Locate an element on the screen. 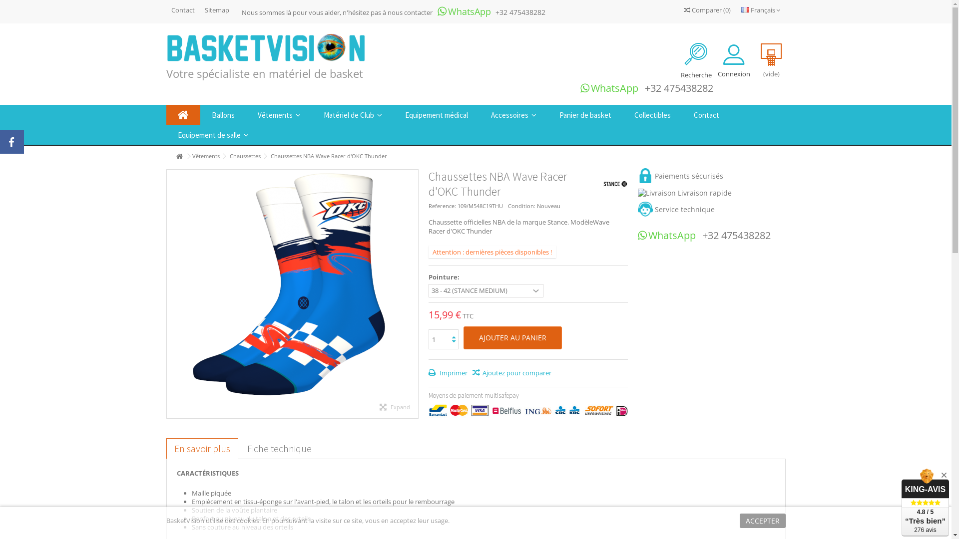 This screenshot has width=959, height=539. Fiche technique is located at coordinates (279, 449).